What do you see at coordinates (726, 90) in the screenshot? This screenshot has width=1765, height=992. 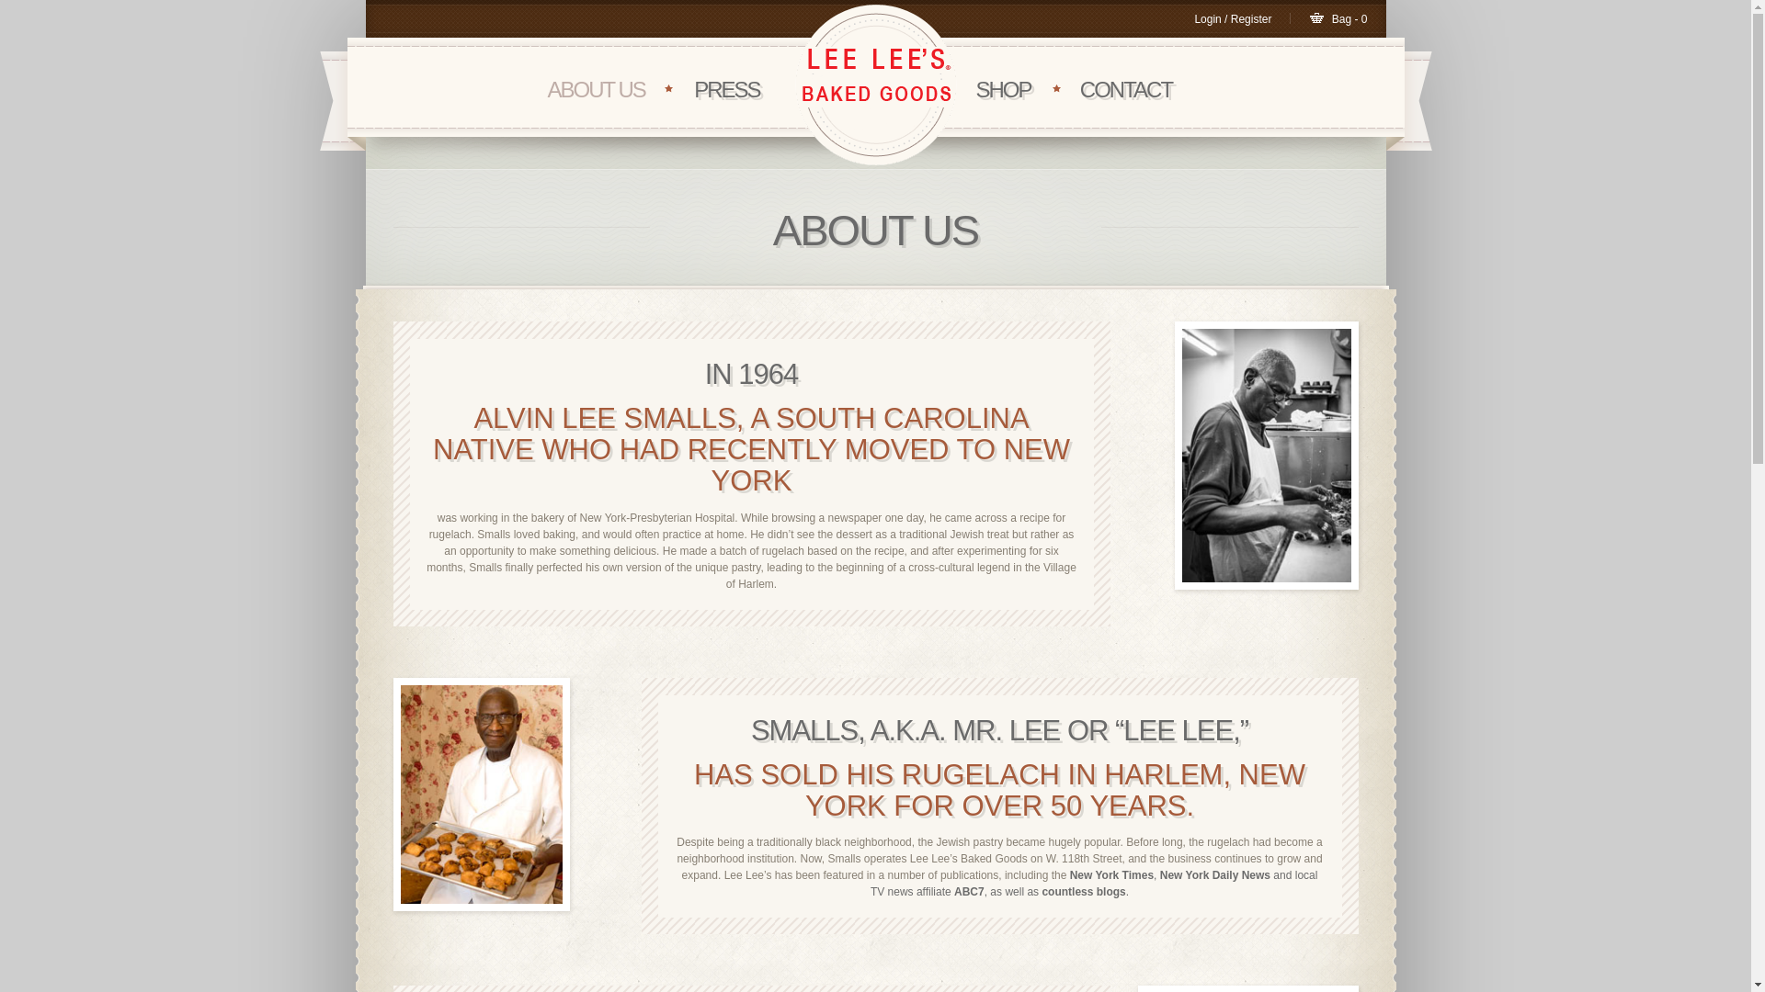 I see `PRESS` at bounding box center [726, 90].